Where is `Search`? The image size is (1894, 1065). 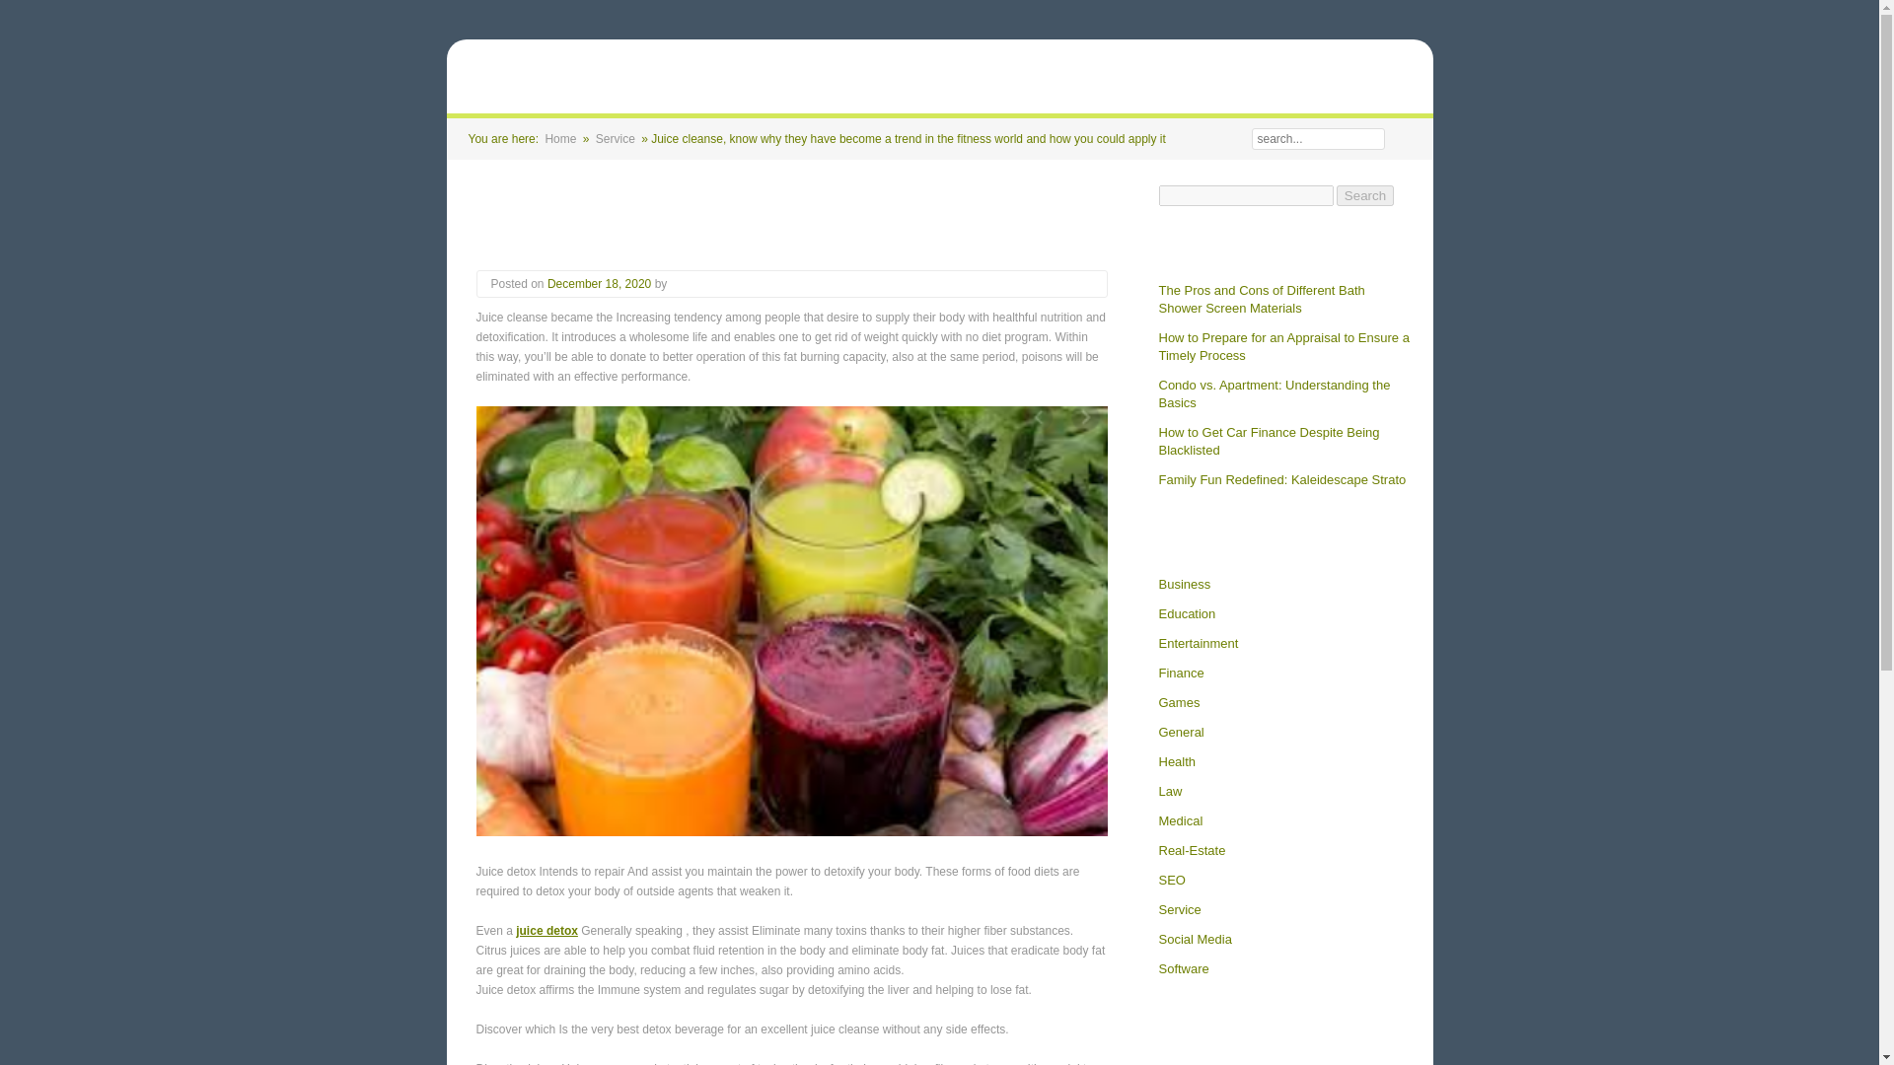
Search is located at coordinates (1365, 195).